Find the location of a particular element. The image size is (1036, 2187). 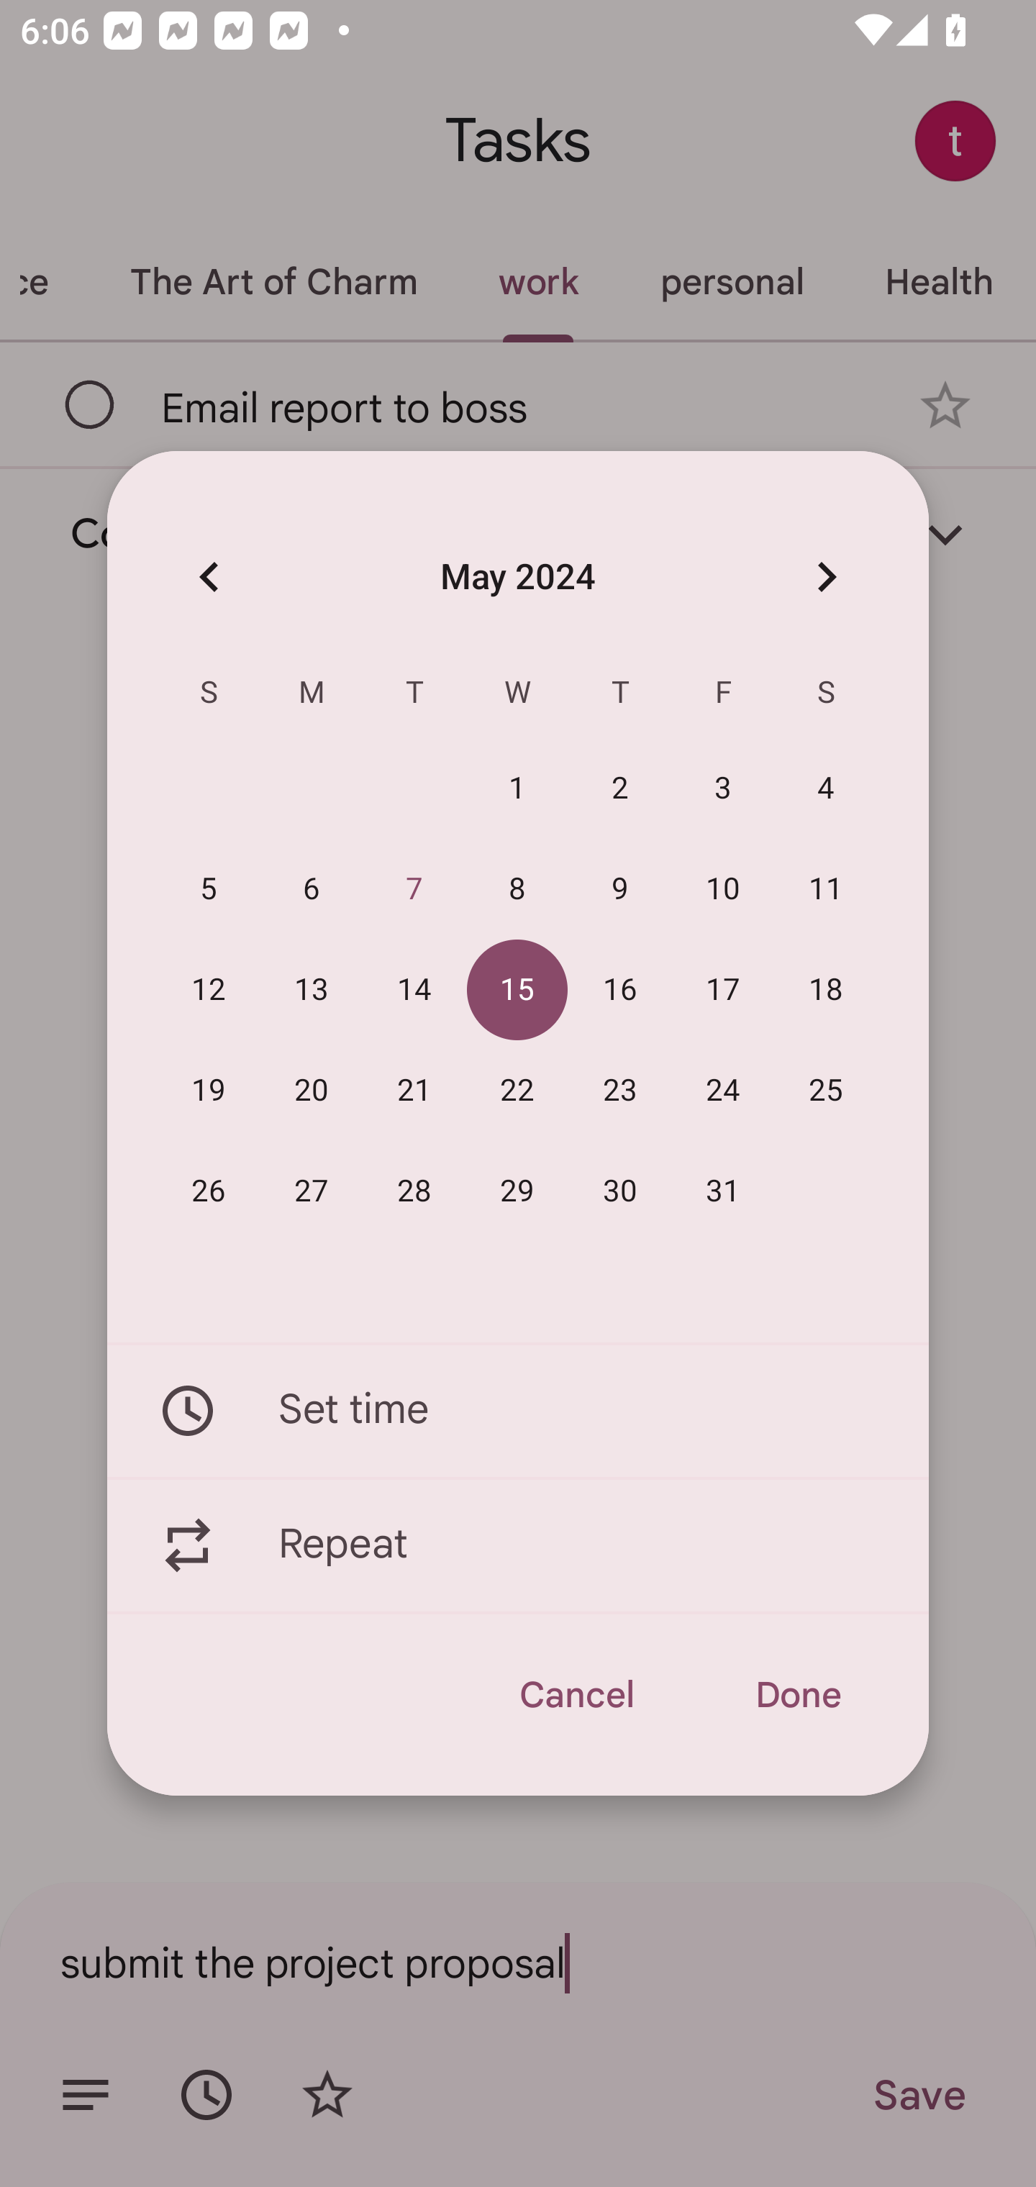

18 18 May 2024 is located at coordinates (826, 991).